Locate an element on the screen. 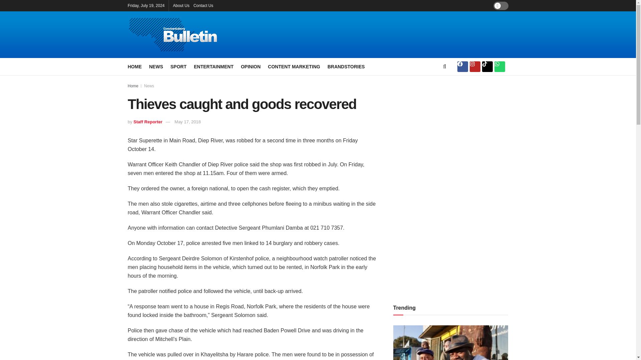 Image resolution: width=641 pixels, height=360 pixels. 3rd party ad content is located at coordinates (391, 35).